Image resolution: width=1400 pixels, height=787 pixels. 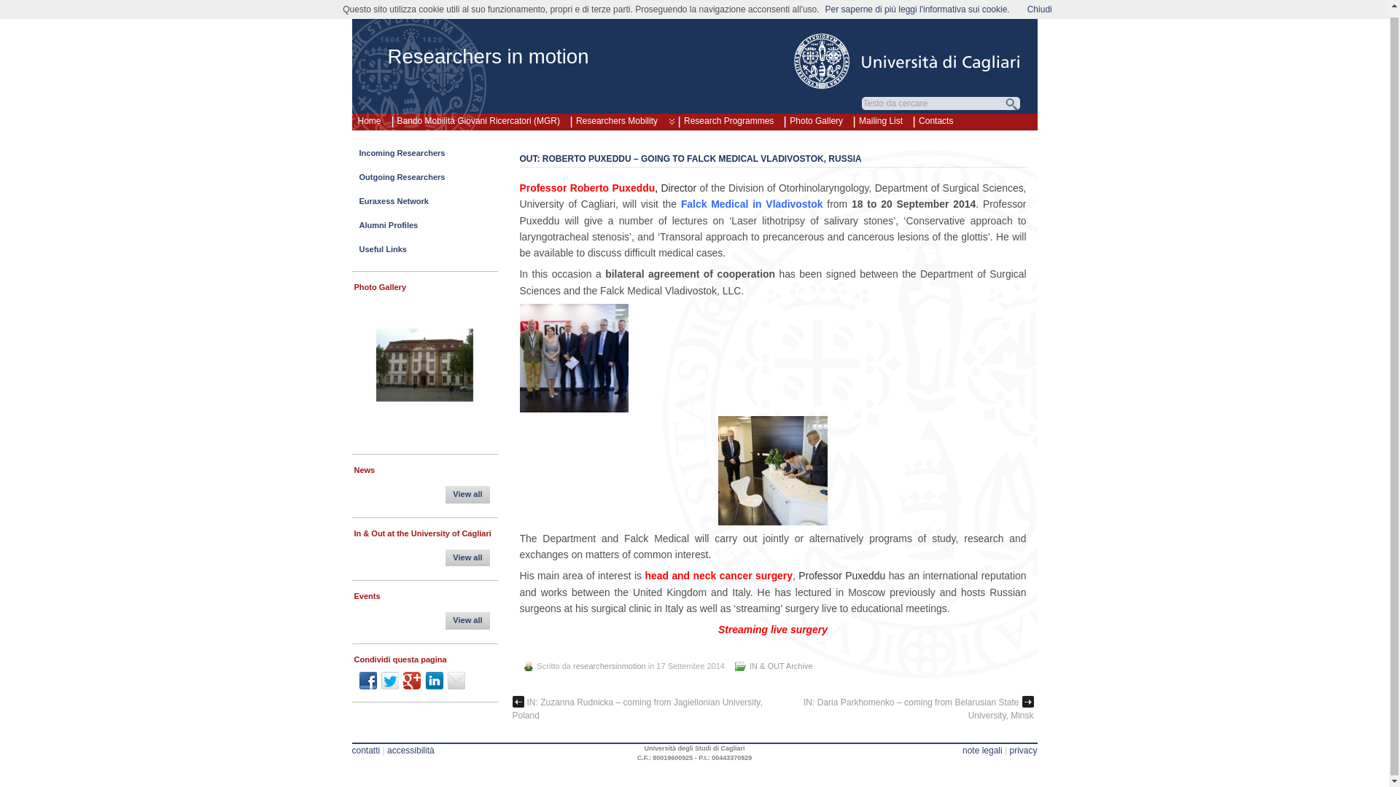 I want to click on Researchers in motion, so click(x=489, y=55).